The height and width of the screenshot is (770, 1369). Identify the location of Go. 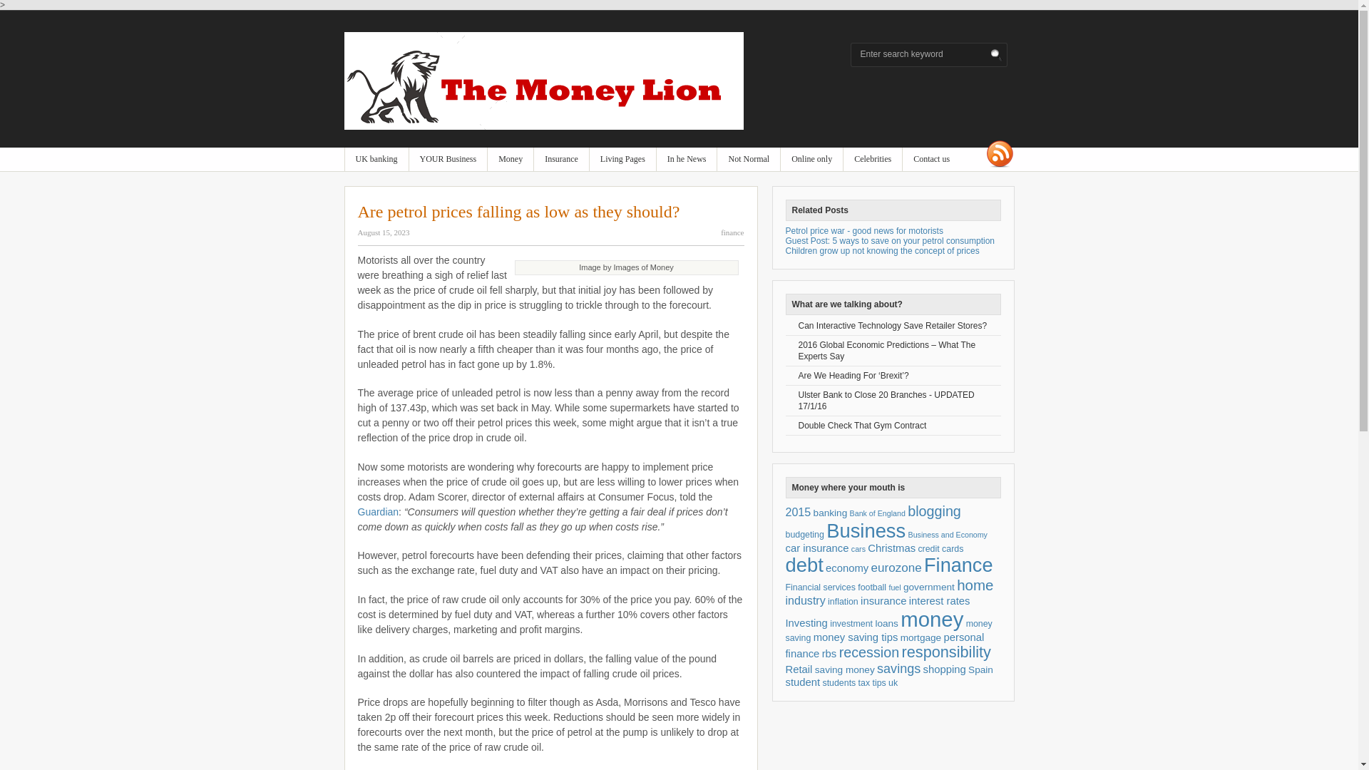
(997, 56).